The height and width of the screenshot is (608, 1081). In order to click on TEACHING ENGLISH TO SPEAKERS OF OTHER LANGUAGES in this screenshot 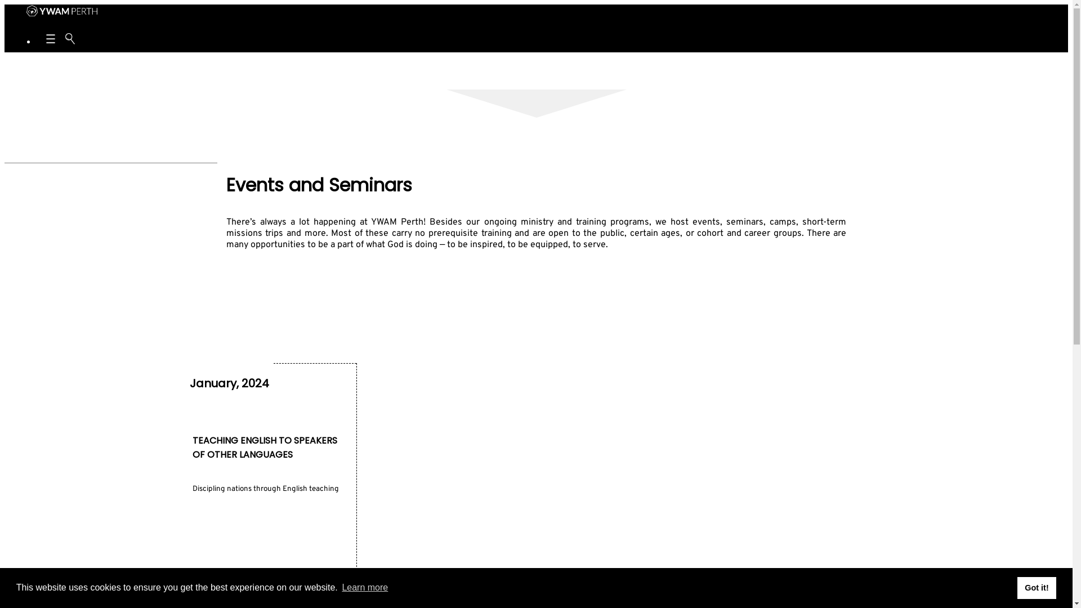, I will do `click(266, 447)`.